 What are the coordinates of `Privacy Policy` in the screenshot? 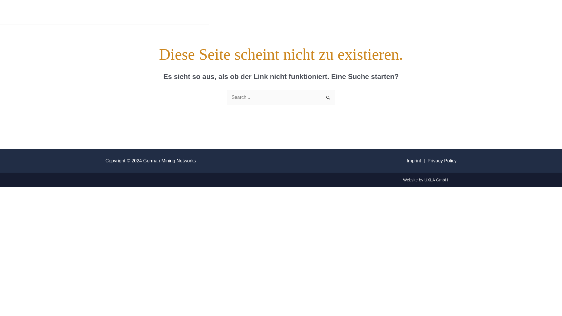 It's located at (442, 161).